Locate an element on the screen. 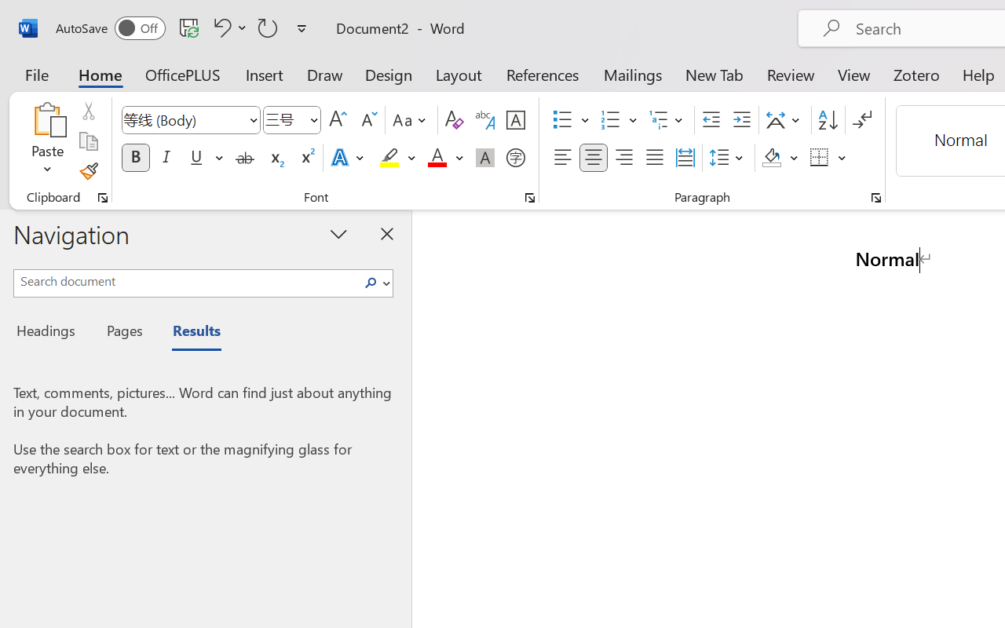 The width and height of the screenshot is (1005, 628). Underline is located at coordinates (196, 158).